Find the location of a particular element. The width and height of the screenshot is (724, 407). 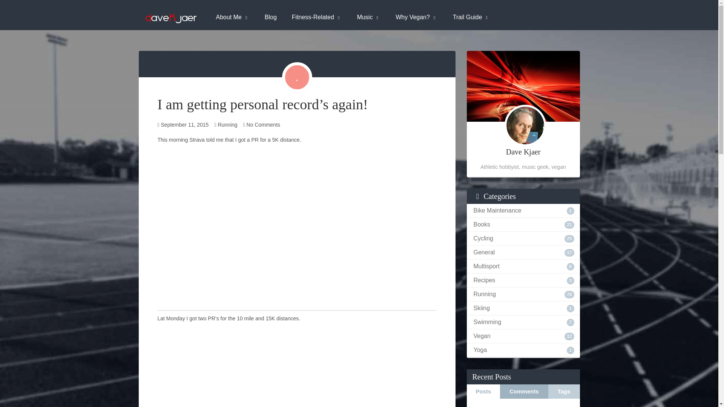

Why Vegan? is located at coordinates (416, 17).